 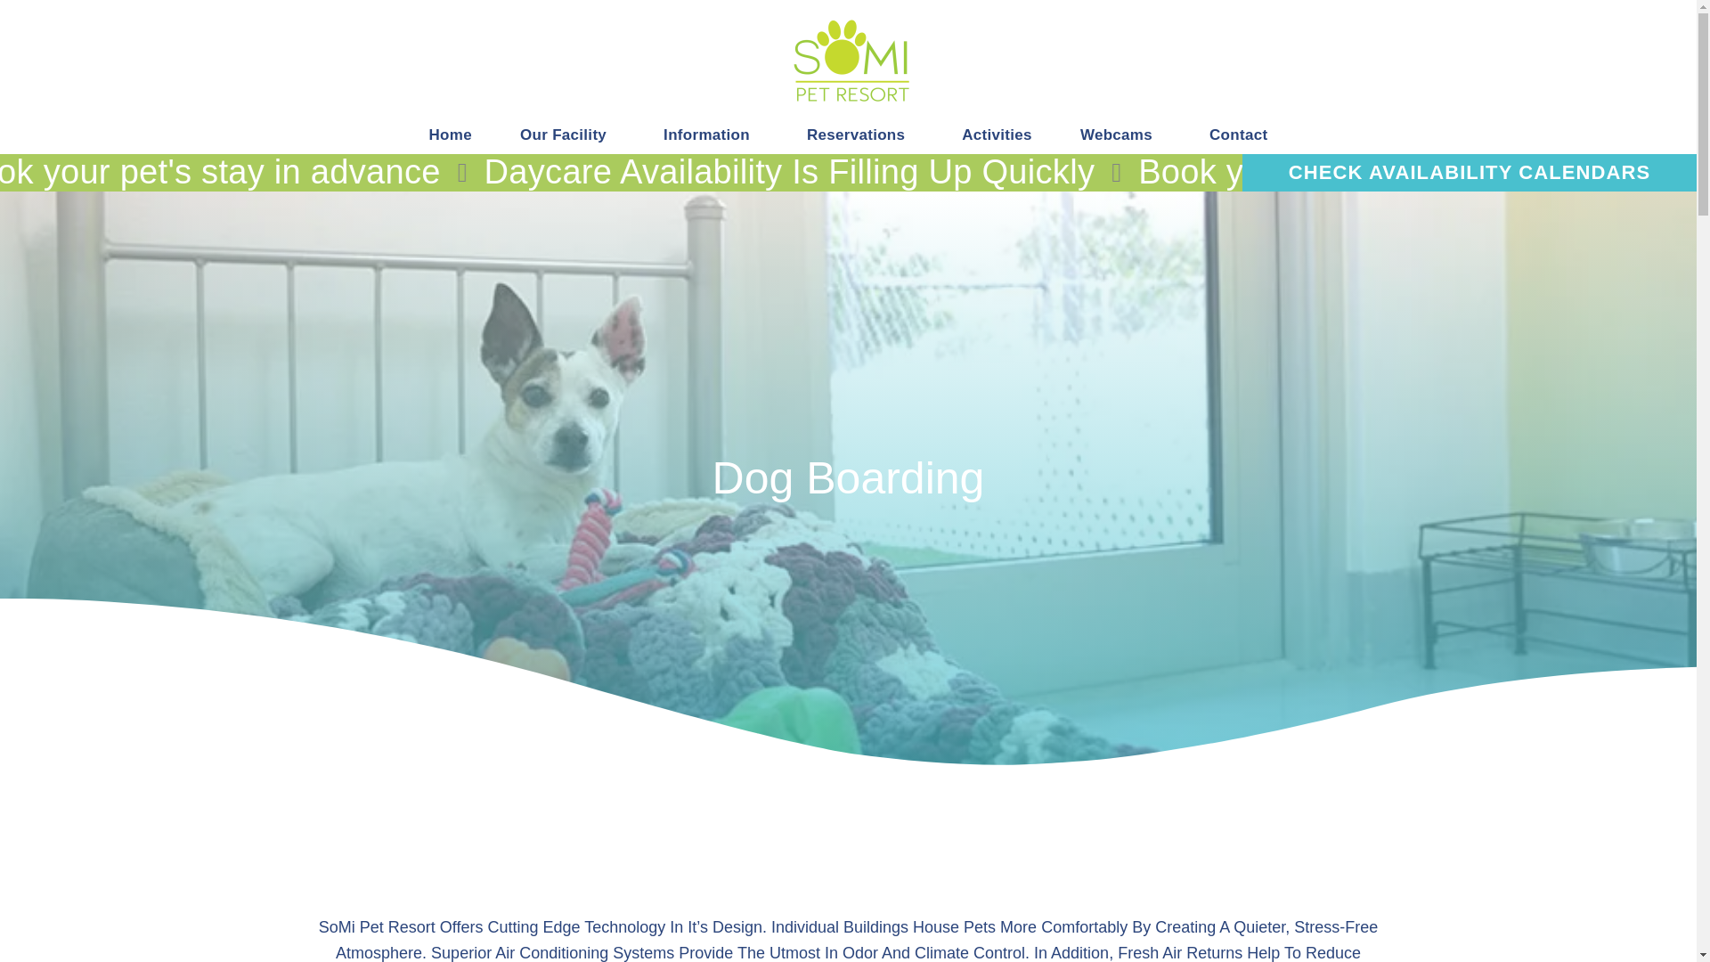 What do you see at coordinates (567, 134) in the screenshot?
I see `Our Facility` at bounding box center [567, 134].